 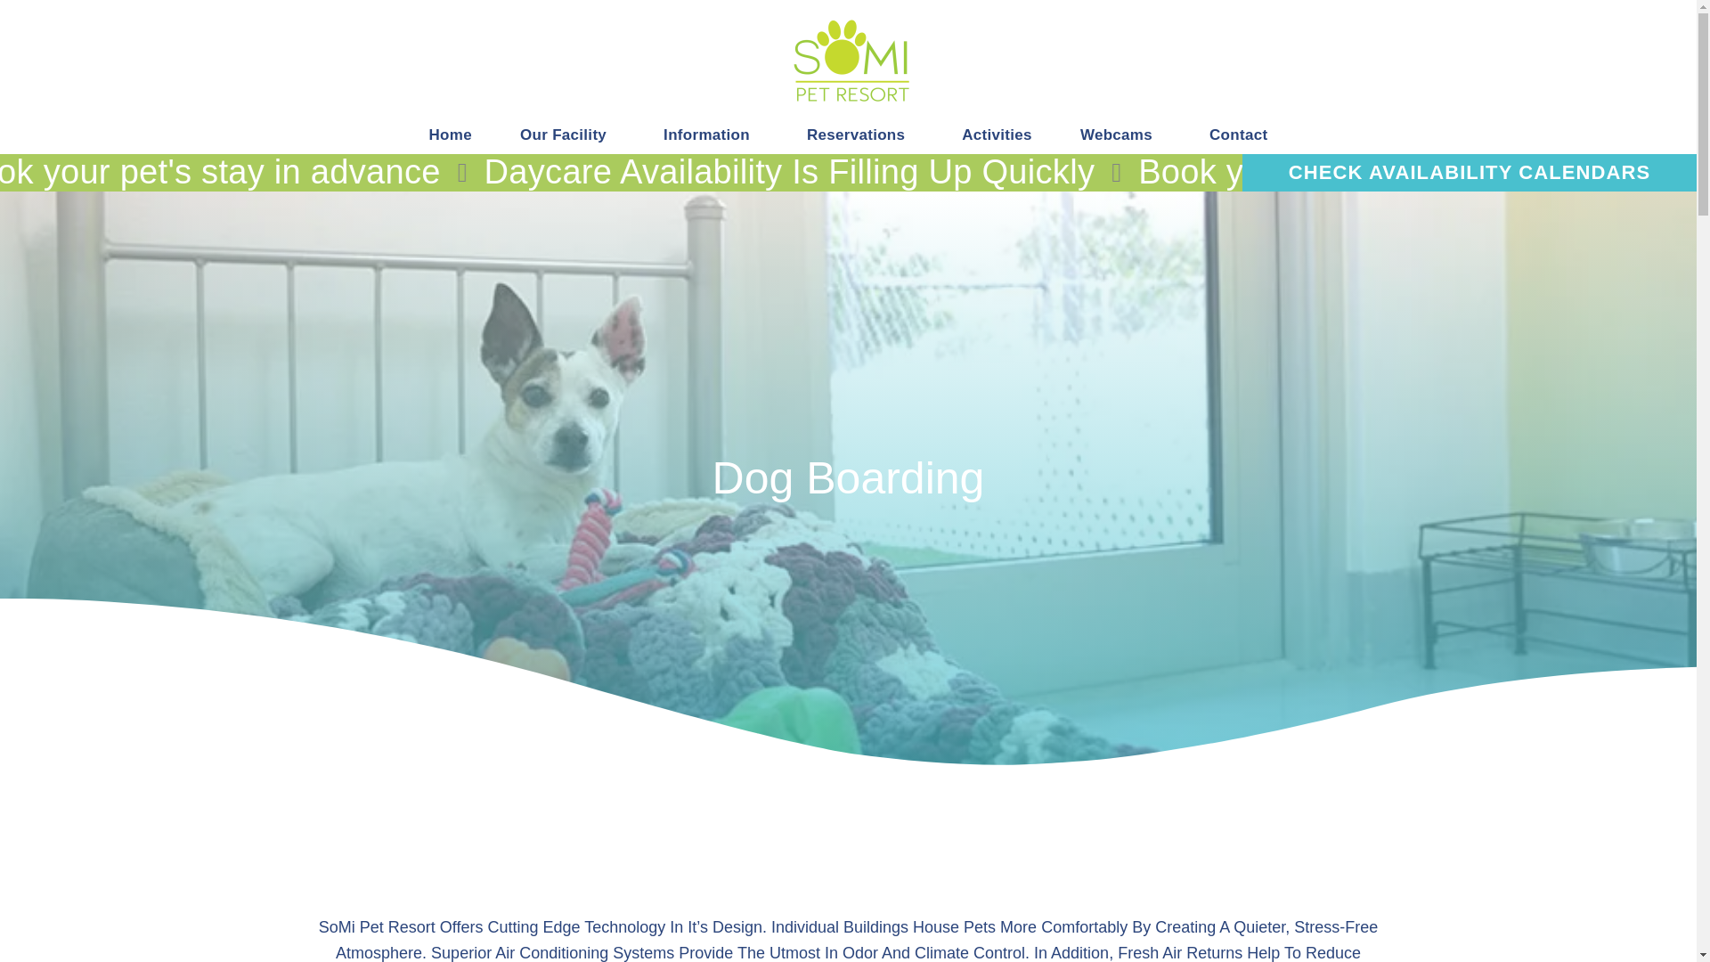 What do you see at coordinates (567, 134) in the screenshot?
I see `Our Facility` at bounding box center [567, 134].